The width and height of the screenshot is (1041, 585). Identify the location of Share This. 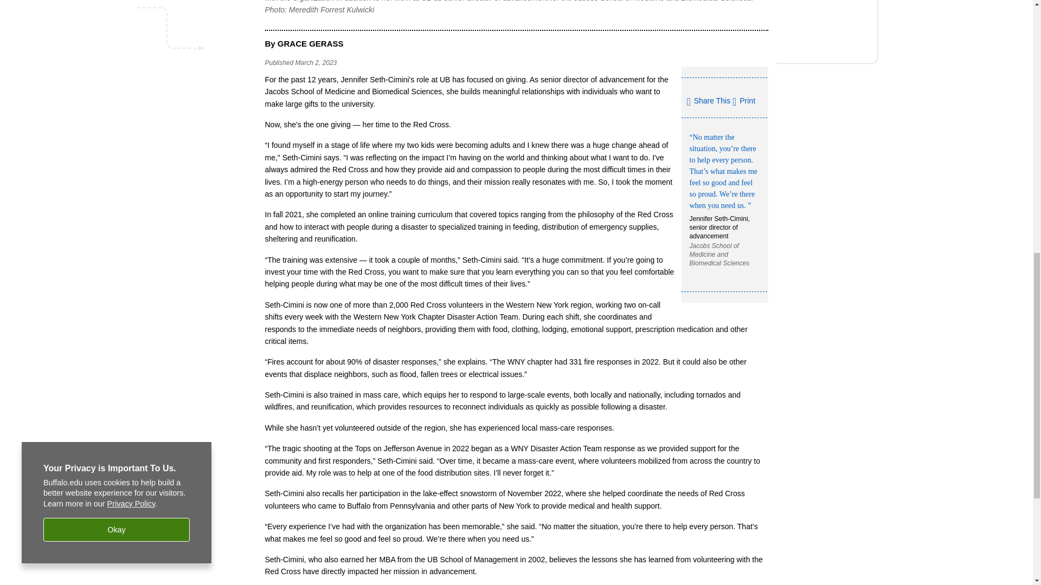
(708, 102).